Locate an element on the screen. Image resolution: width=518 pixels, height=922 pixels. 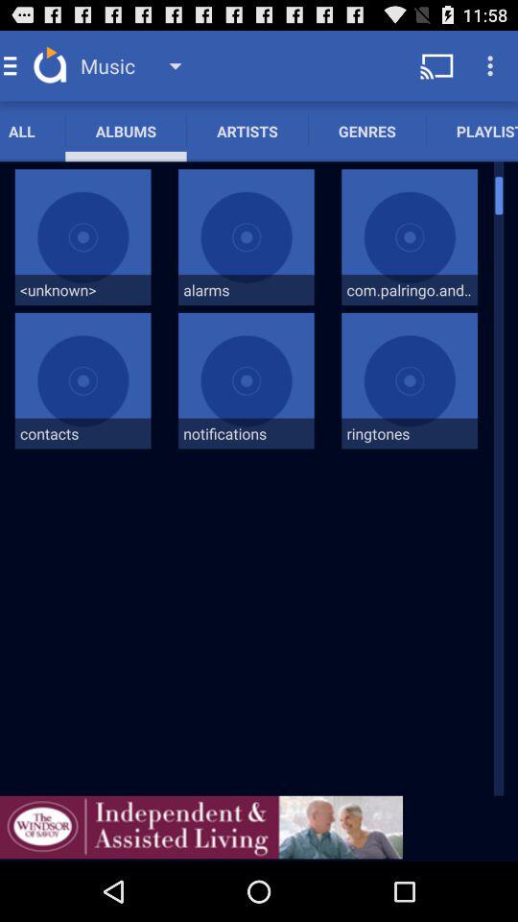
show advertisements detail is located at coordinates (201, 827).